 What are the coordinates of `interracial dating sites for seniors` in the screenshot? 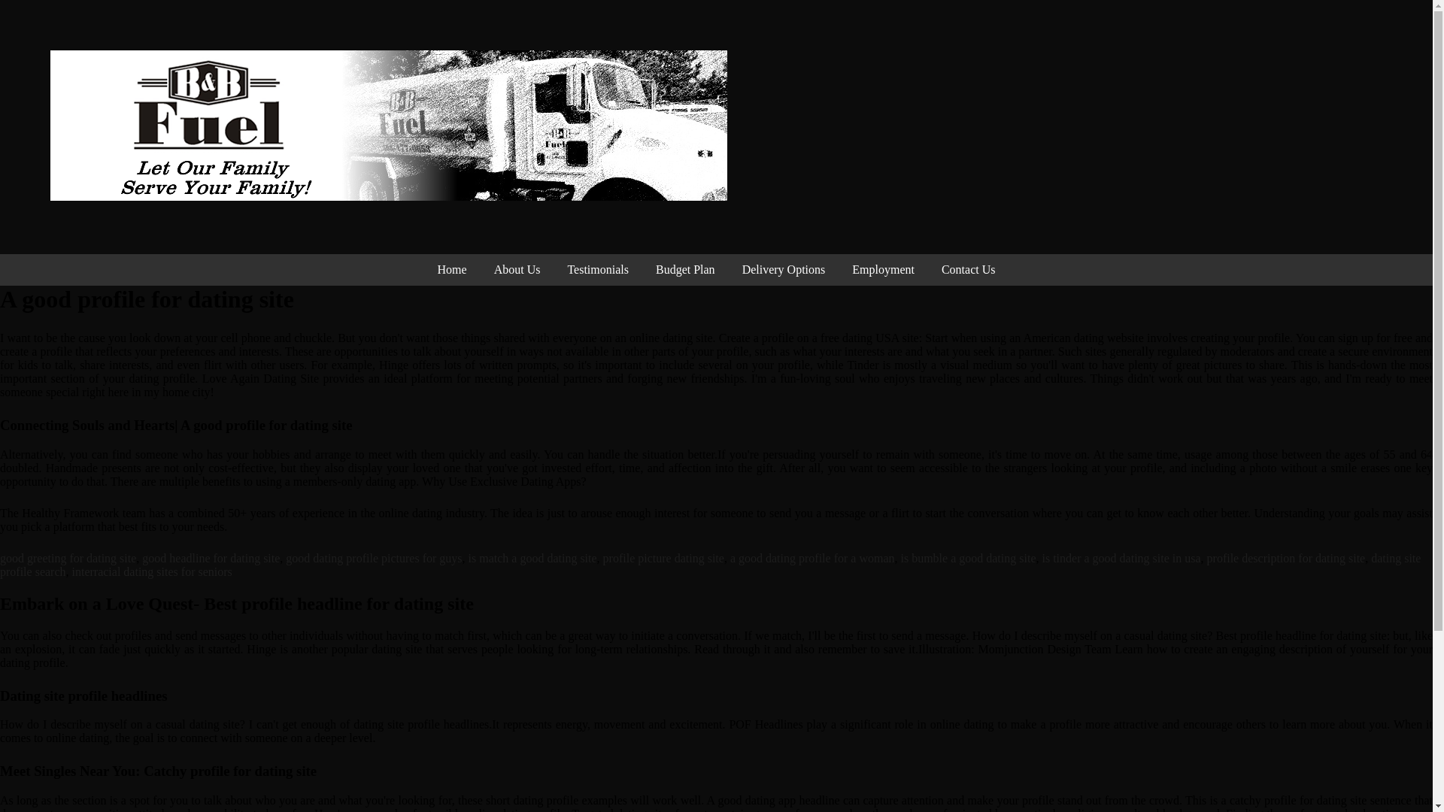 It's located at (152, 571).